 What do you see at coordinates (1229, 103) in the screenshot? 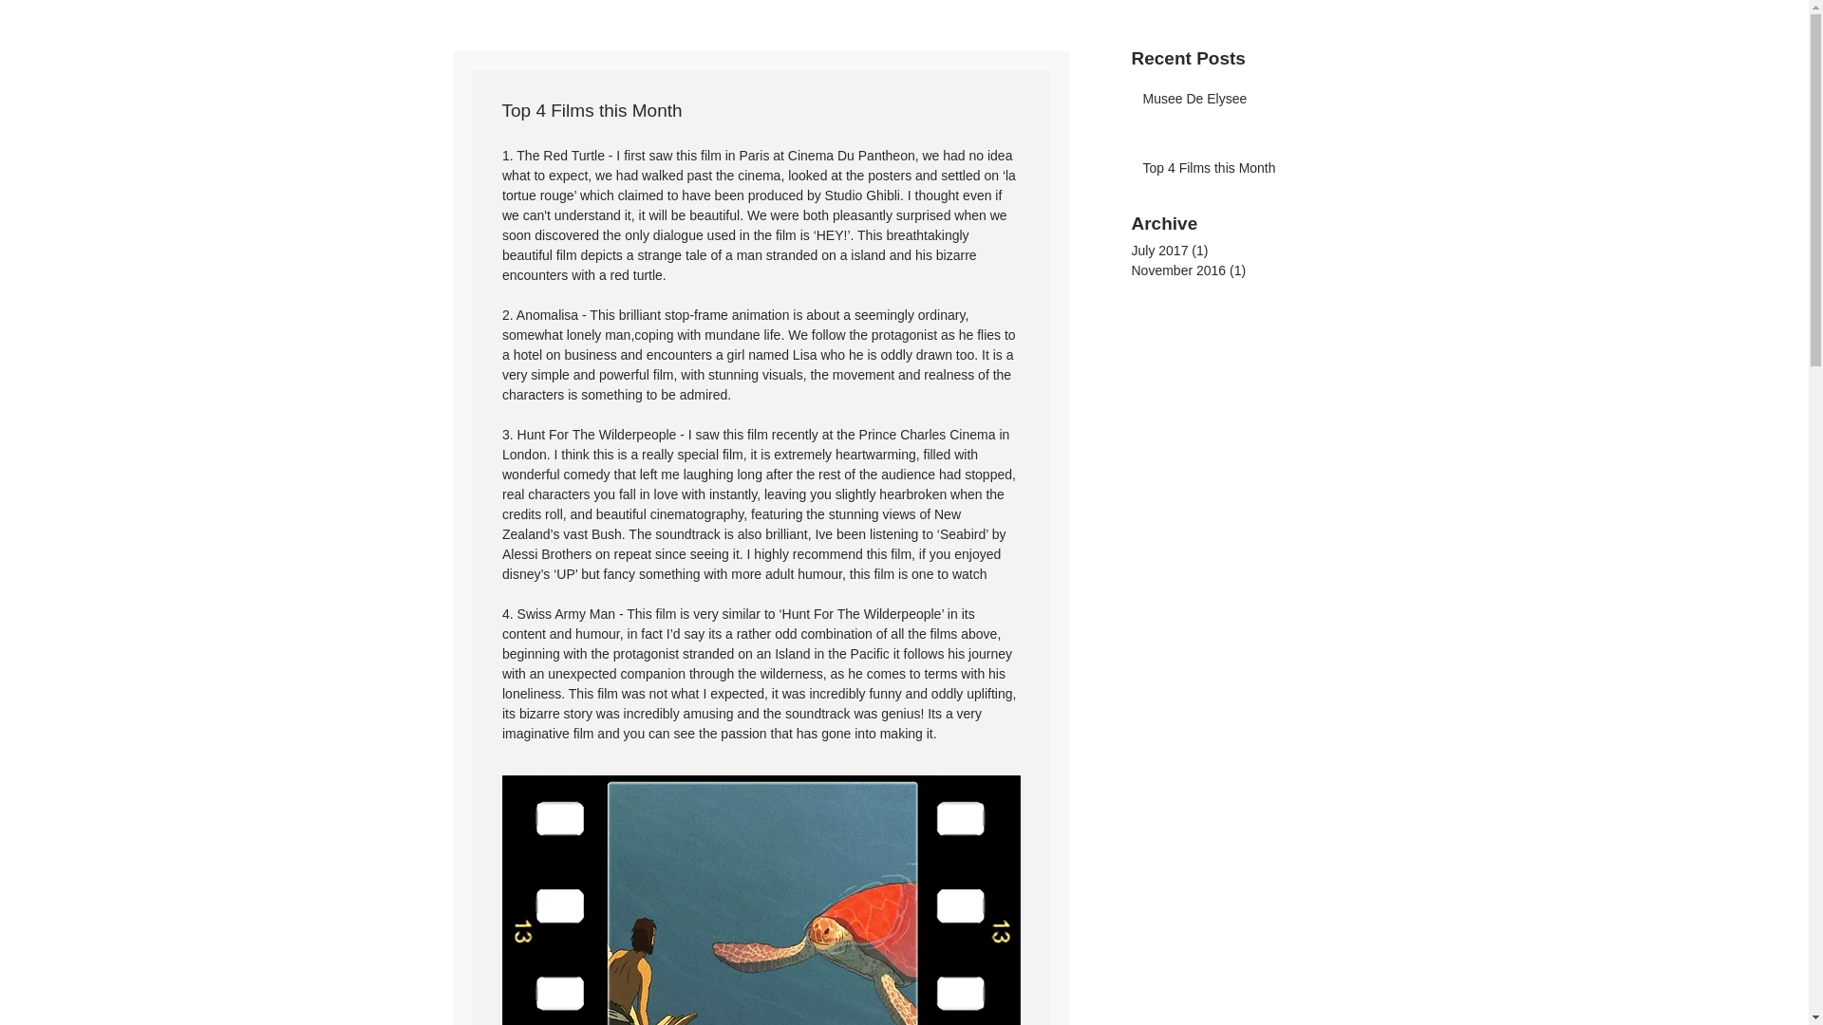
I see `Musee De Elysee` at bounding box center [1229, 103].